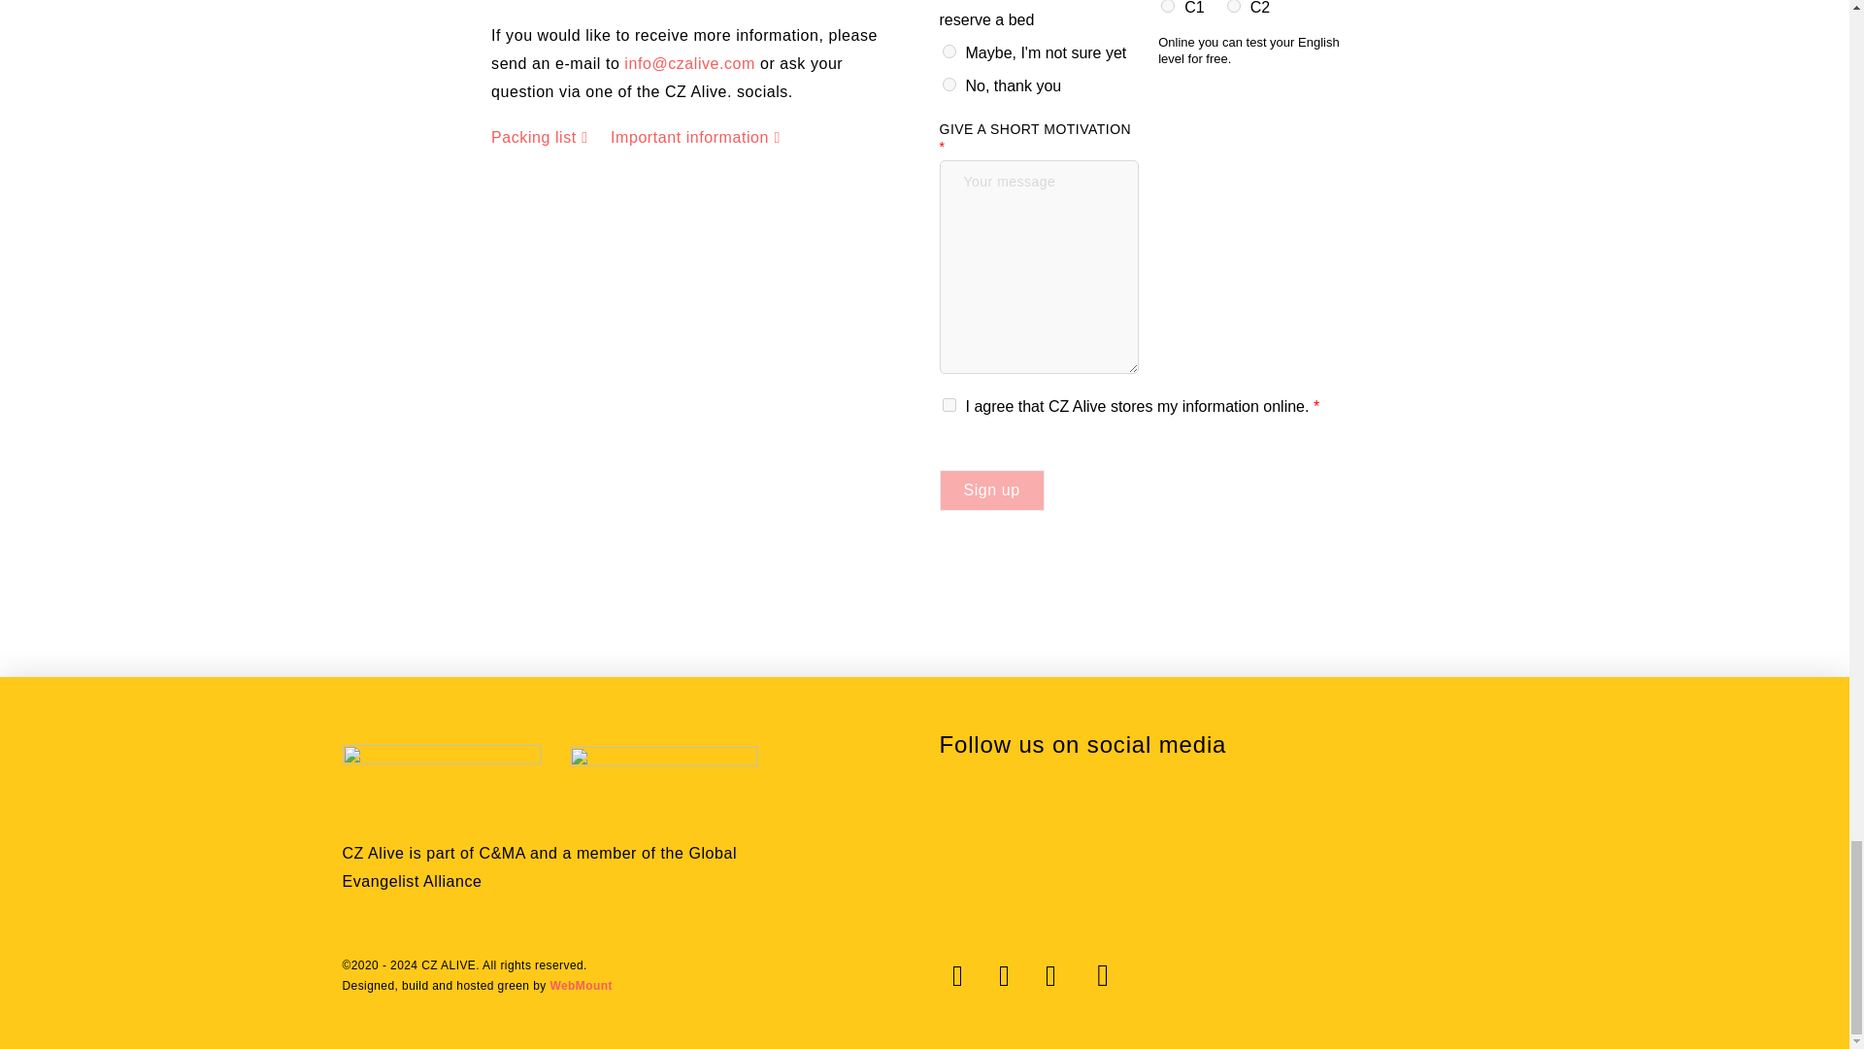 The image size is (1864, 1049). Describe the element at coordinates (1233, 6) in the screenshot. I see `C2` at that location.